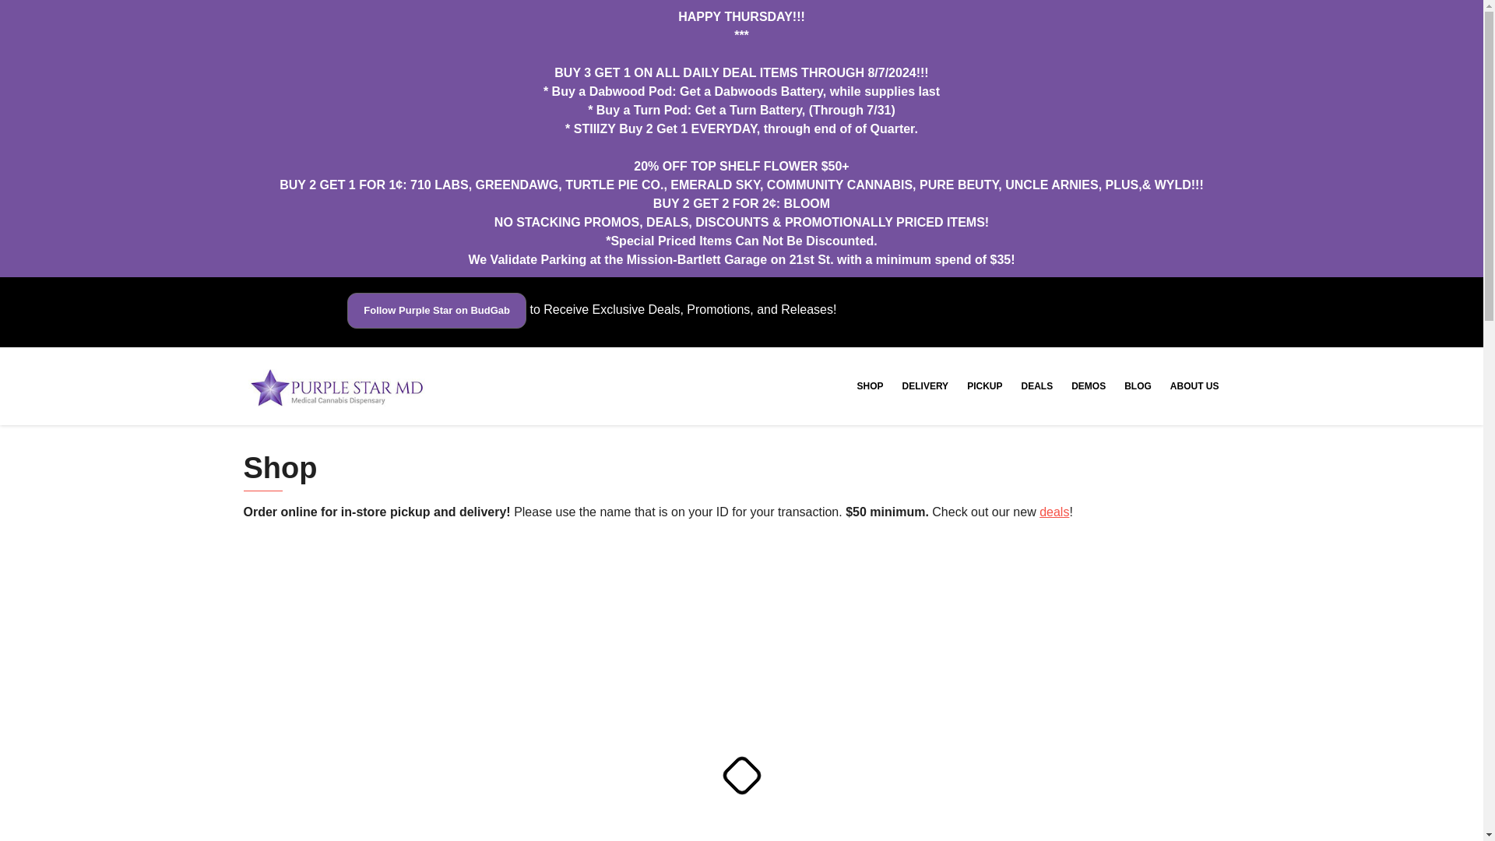  I want to click on Skip to main content, so click(12, 12).